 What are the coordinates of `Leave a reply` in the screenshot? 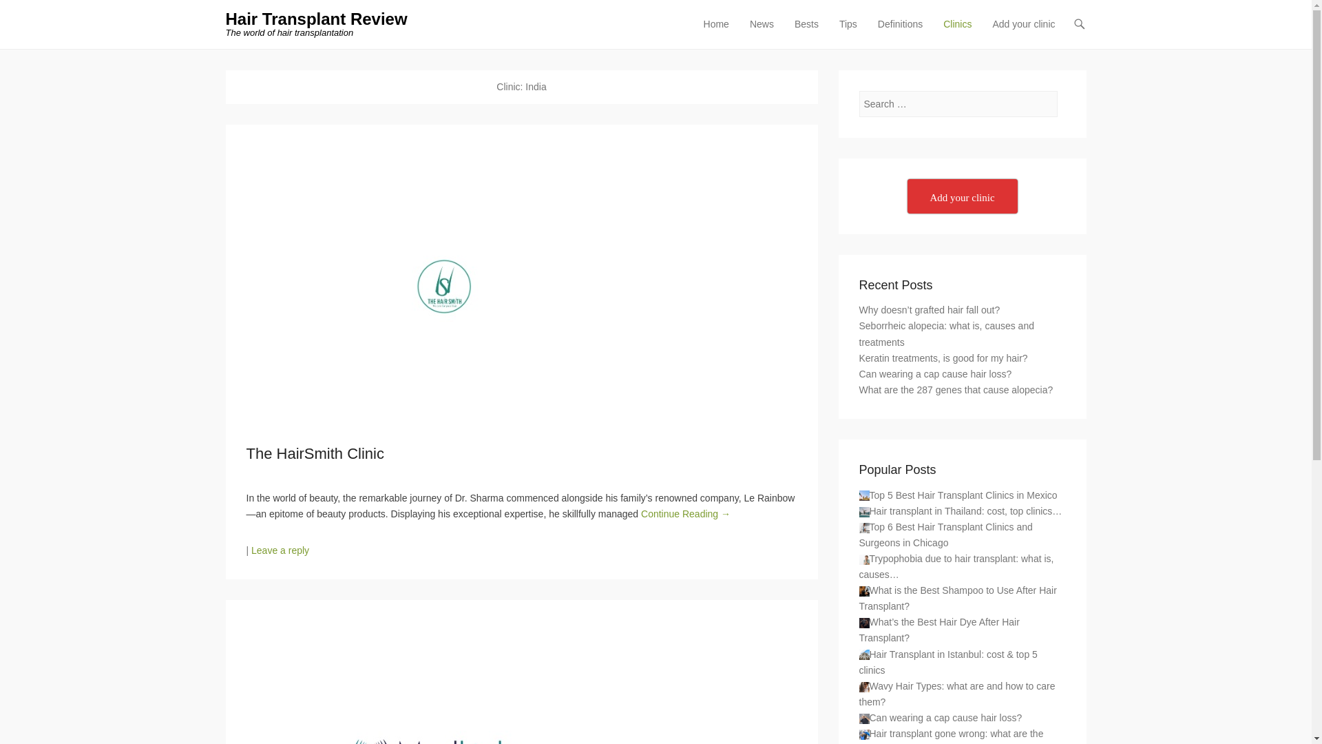 It's located at (280, 550).